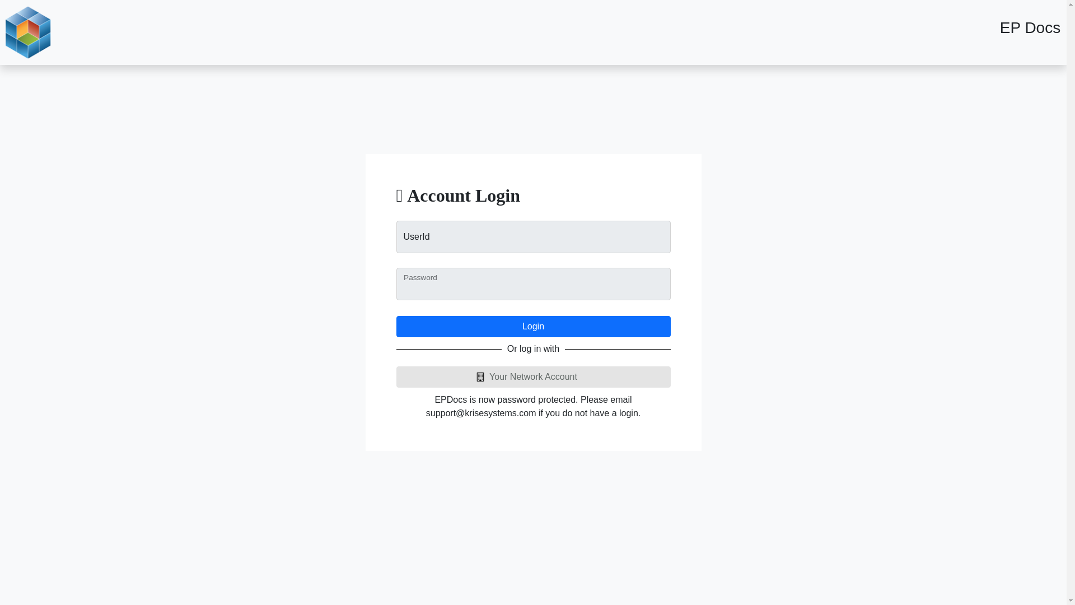 Image resolution: width=1075 pixels, height=605 pixels. What do you see at coordinates (534, 377) in the screenshot?
I see `Your Network Account` at bounding box center [534, 377].